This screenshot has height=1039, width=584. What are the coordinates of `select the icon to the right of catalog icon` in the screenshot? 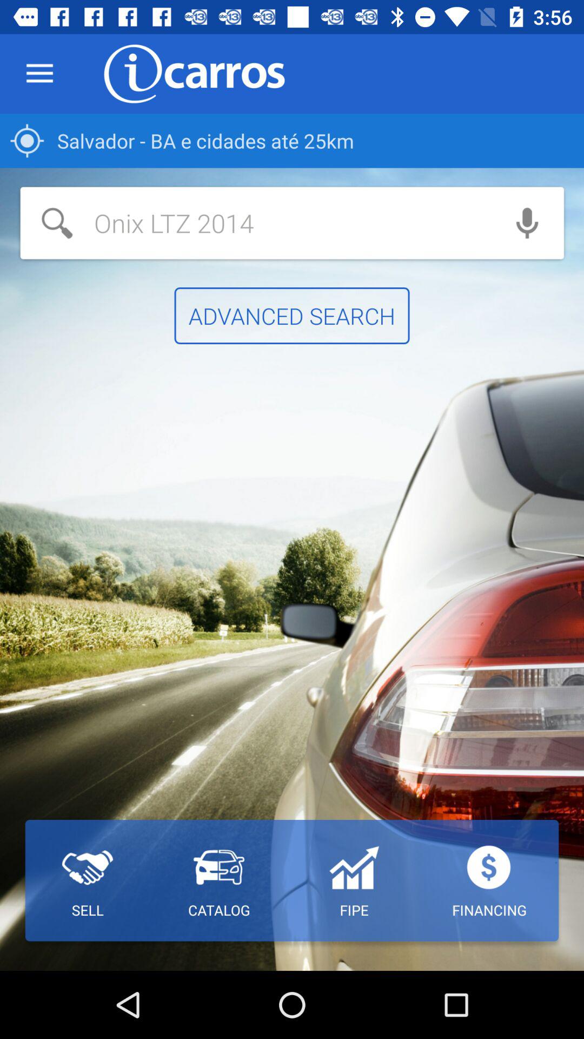 It's located at (354, 880).